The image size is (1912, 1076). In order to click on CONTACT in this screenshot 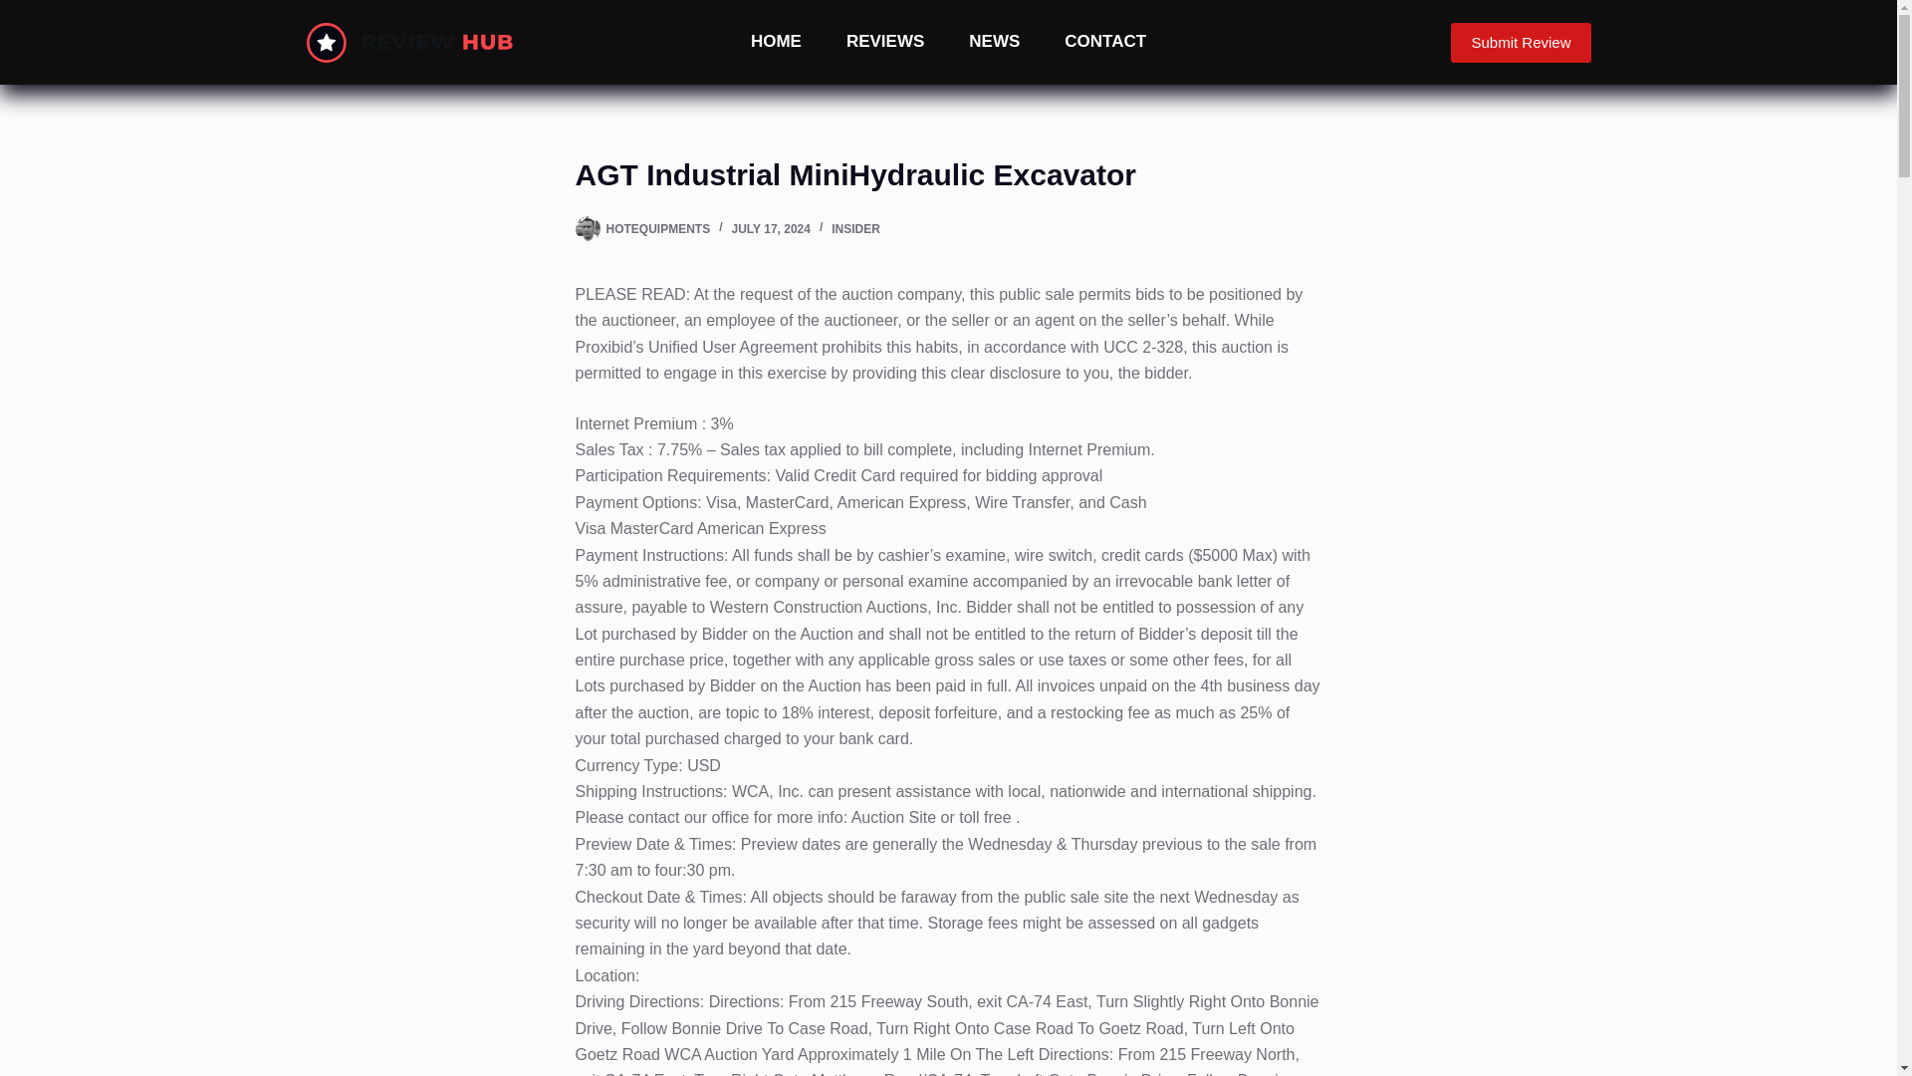, I will do `click(1105, 42)`.